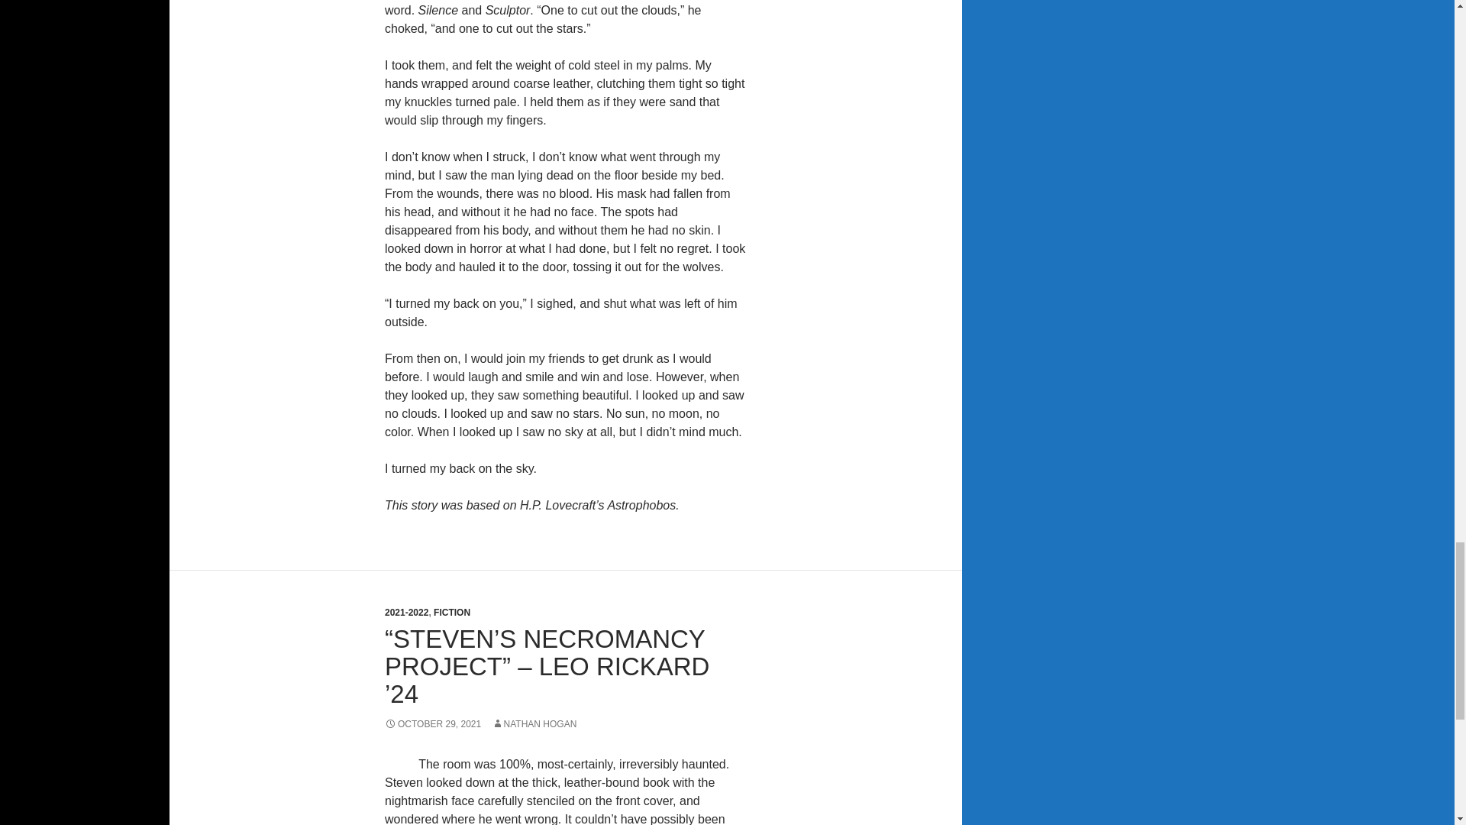 The image size is (1466, 825). I want to click on NATHAN HOGAN, so click(534, 723).